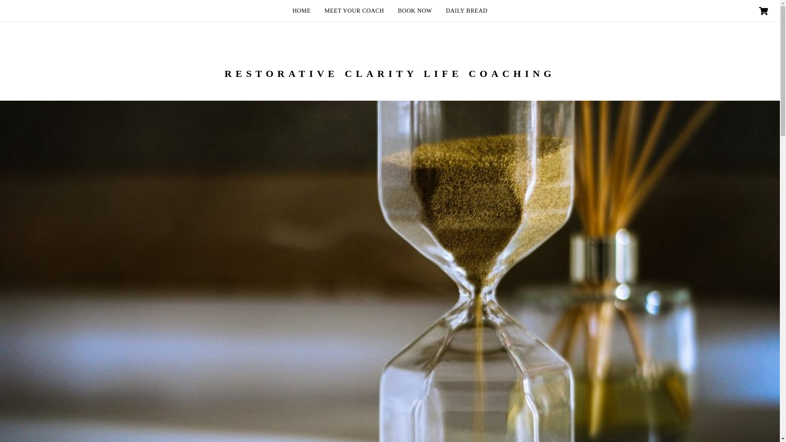  Describe the element at coordinates (763, 11) in the screenshot. I see `Cart` at that location.